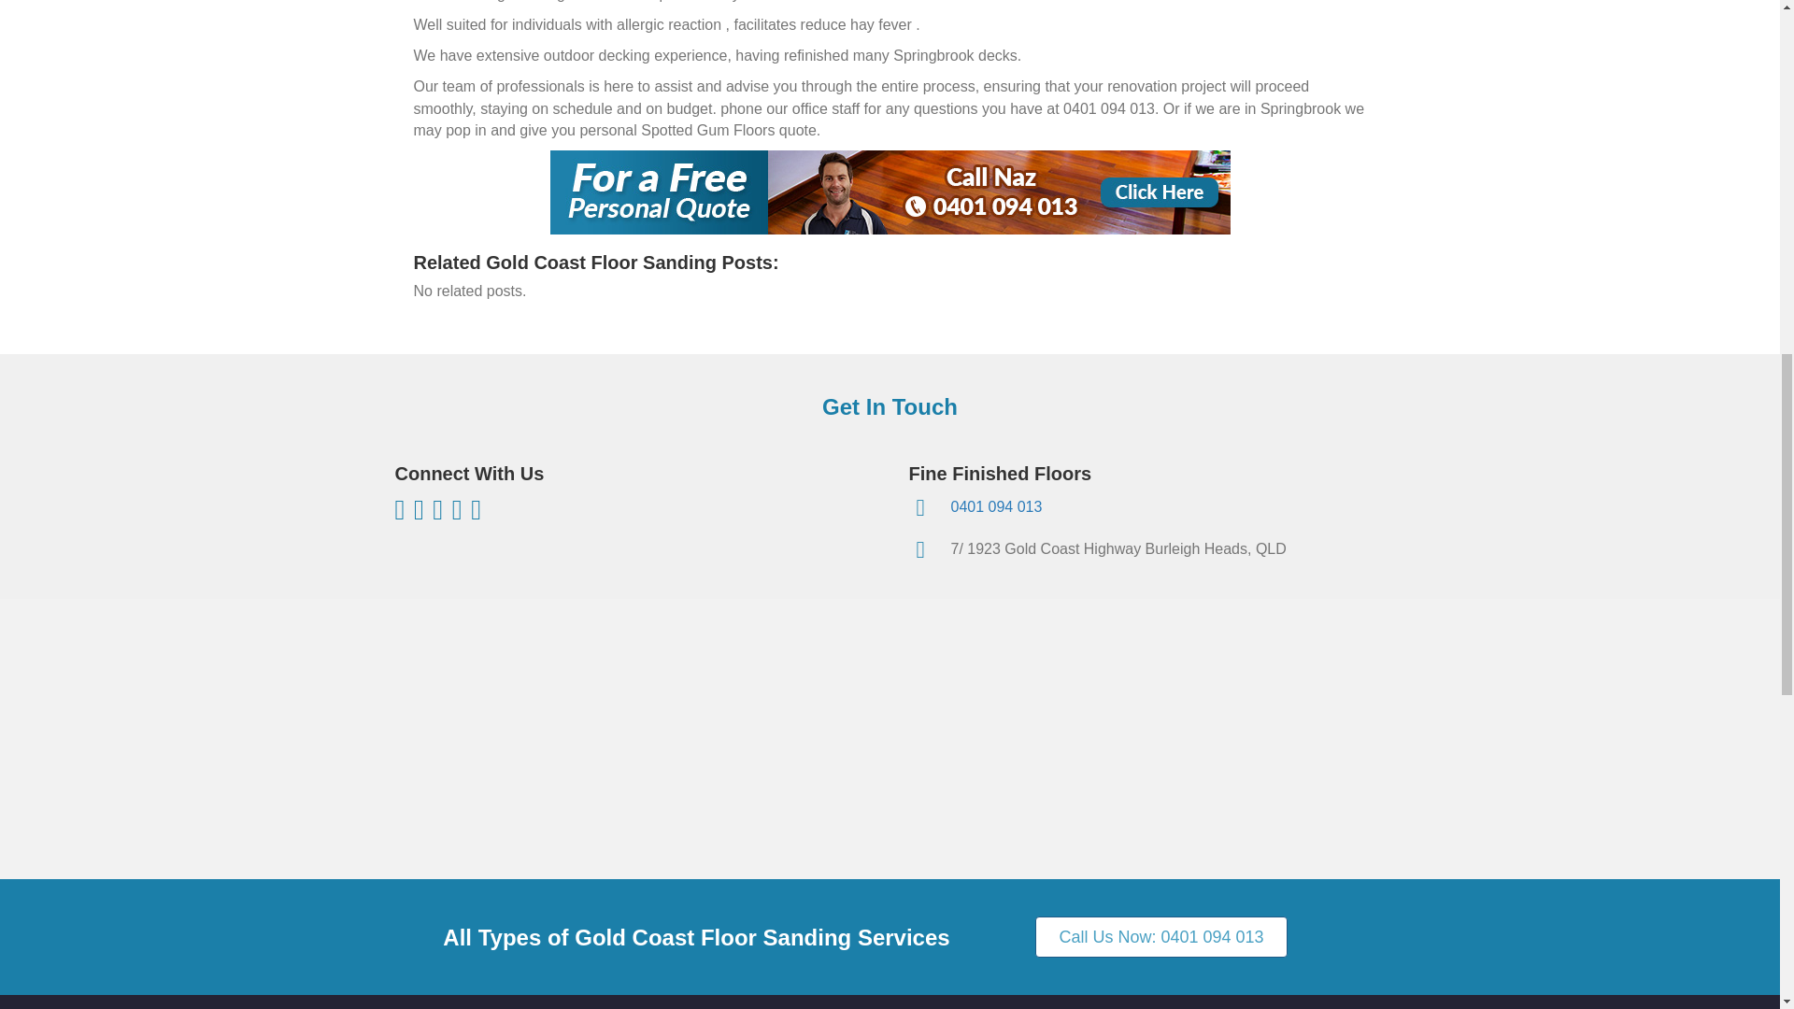  What do you see at coordinates (996, 506) in the screenshot?
I see `0401 094 013` at bounding box center [996, 506].